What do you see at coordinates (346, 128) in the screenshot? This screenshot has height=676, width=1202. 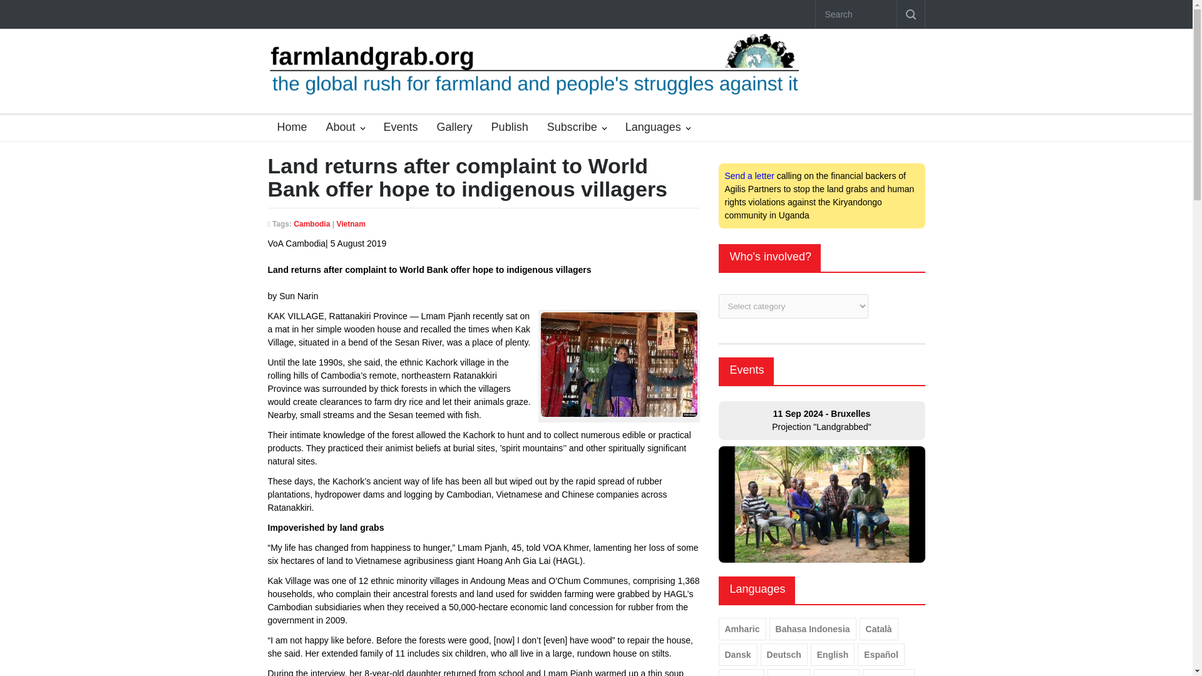 I see `About` at bounding box center [346, 128].